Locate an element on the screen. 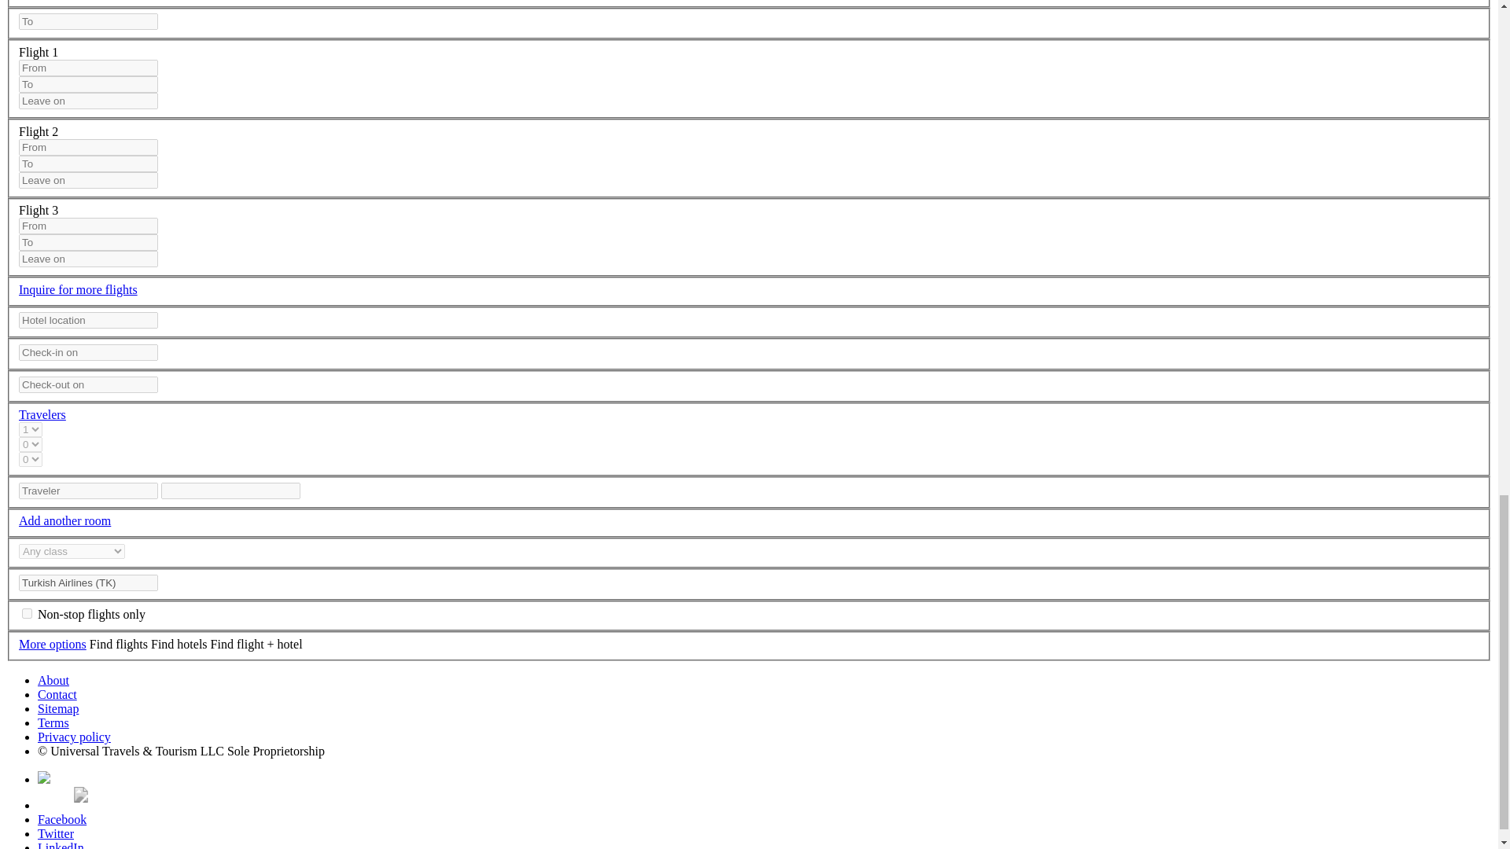 Image resolution: width=1510 pixels, height=849 pixels. Inquire for more flights is located at coordinates (77, 289).